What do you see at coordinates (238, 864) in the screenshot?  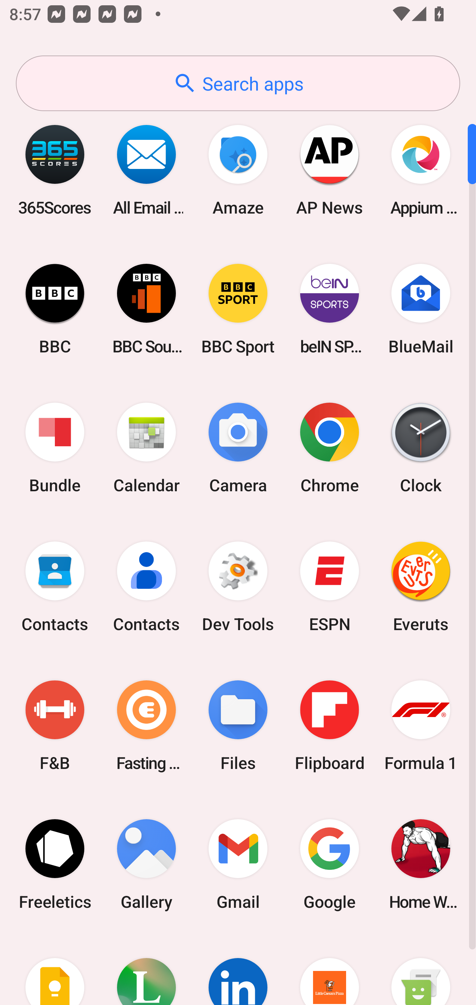 I see `Gmail` at bounding box center [238, 864].